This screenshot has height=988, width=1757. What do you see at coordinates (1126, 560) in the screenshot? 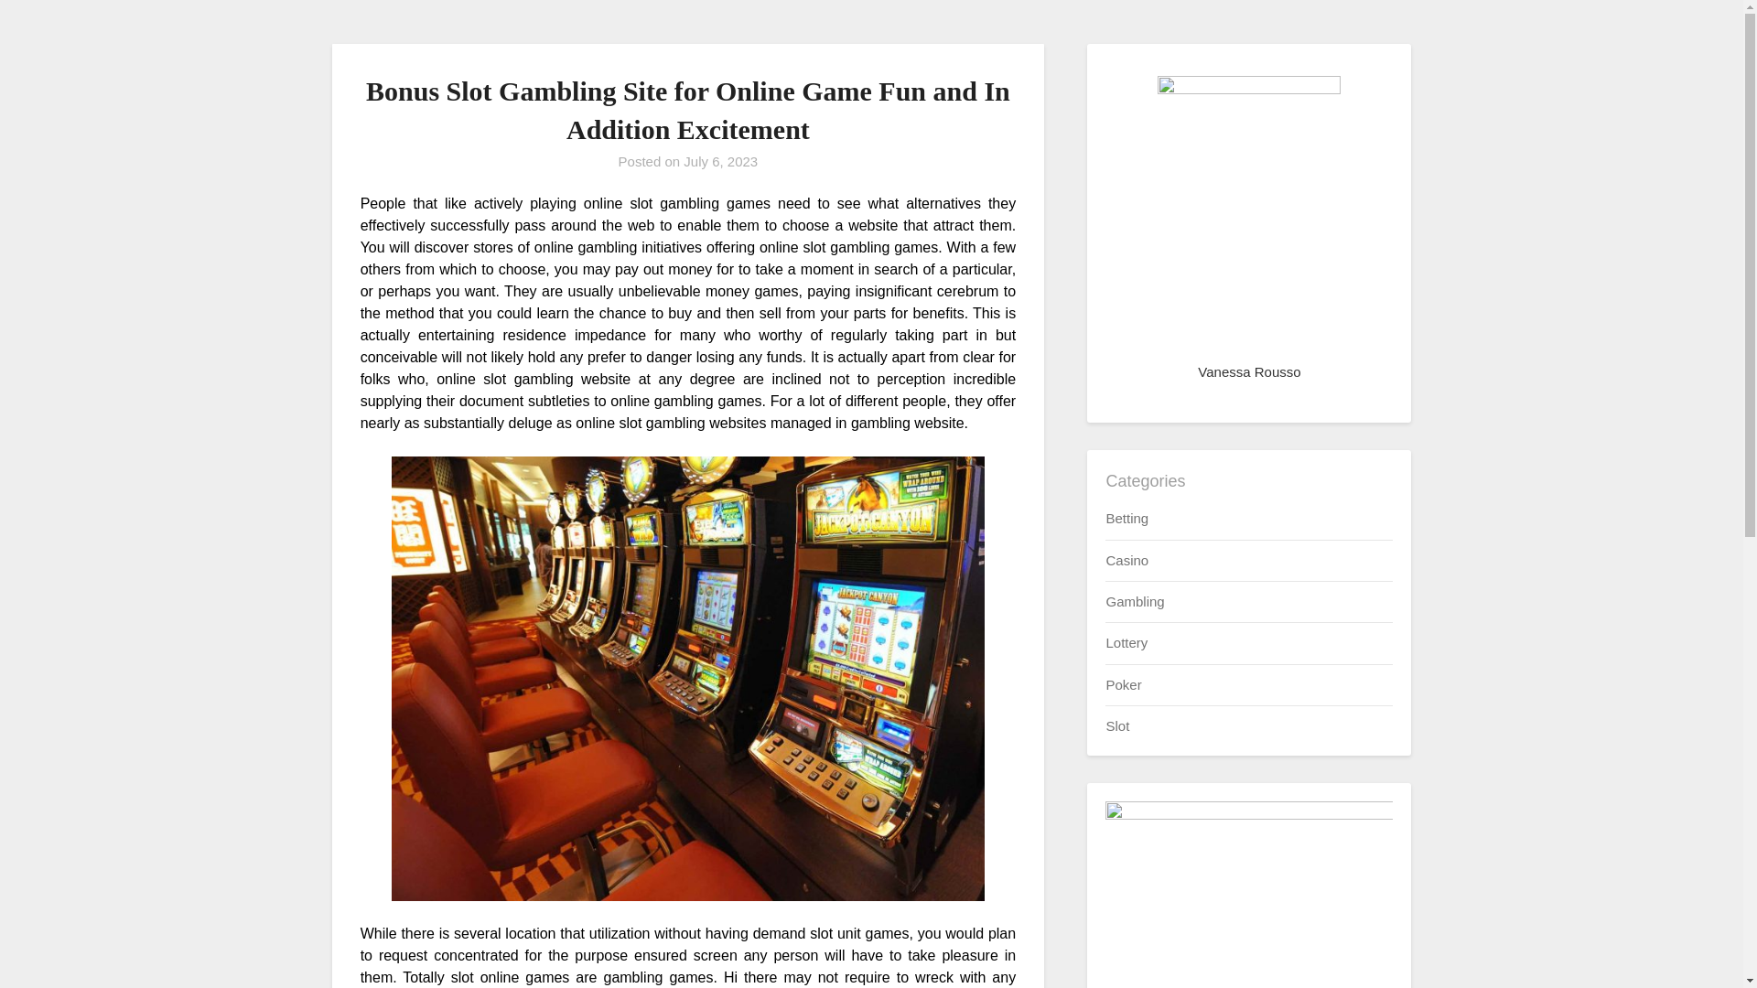
I see `Casino` at bounding box center [1126, 560].